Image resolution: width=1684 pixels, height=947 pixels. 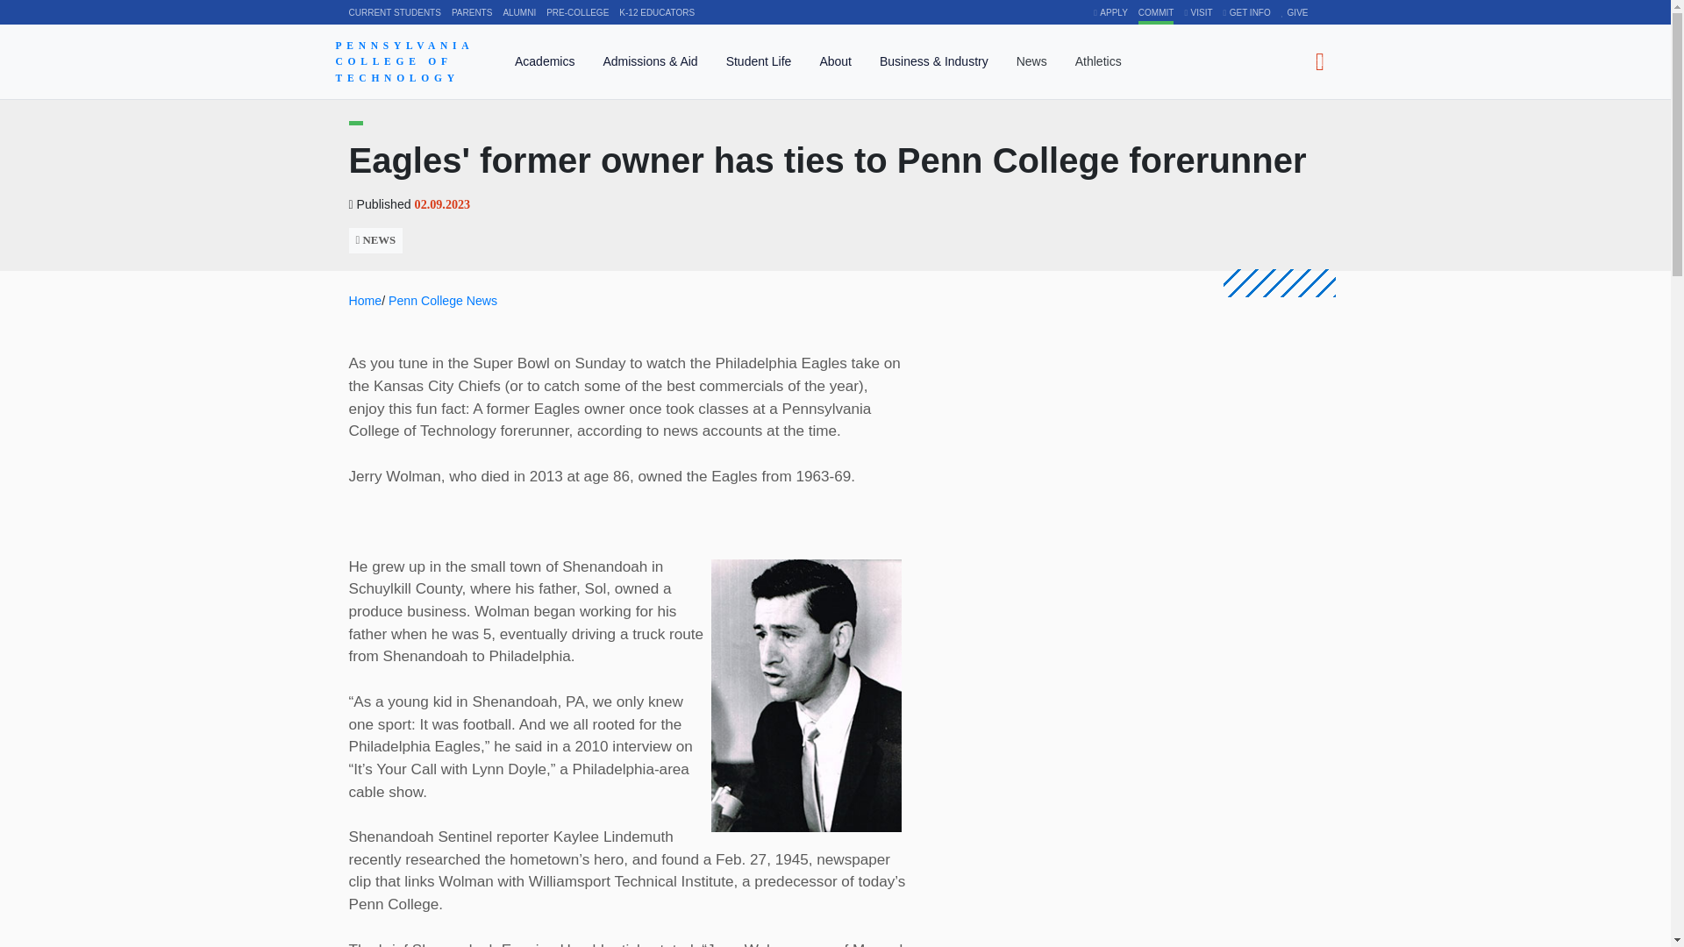 What do you see at coordinates (835, 65) in the screenshot?
I see `About` at bounding box center [835, 65].